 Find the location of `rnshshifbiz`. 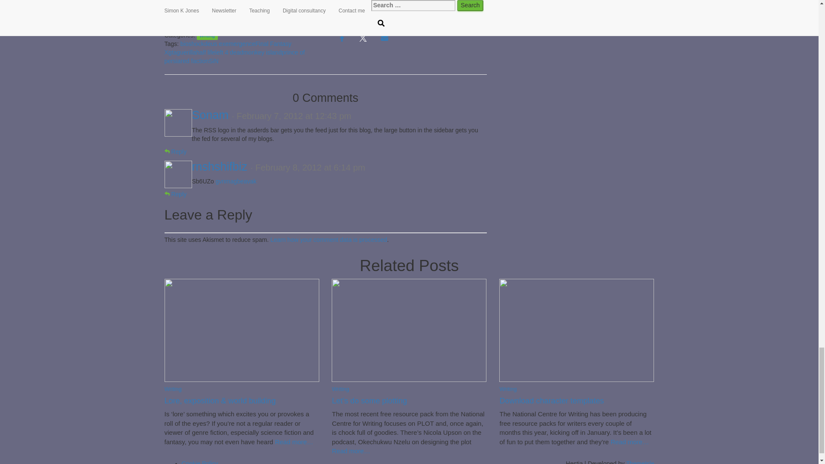

rnshshifbiz is located at coordinates (219, 166).